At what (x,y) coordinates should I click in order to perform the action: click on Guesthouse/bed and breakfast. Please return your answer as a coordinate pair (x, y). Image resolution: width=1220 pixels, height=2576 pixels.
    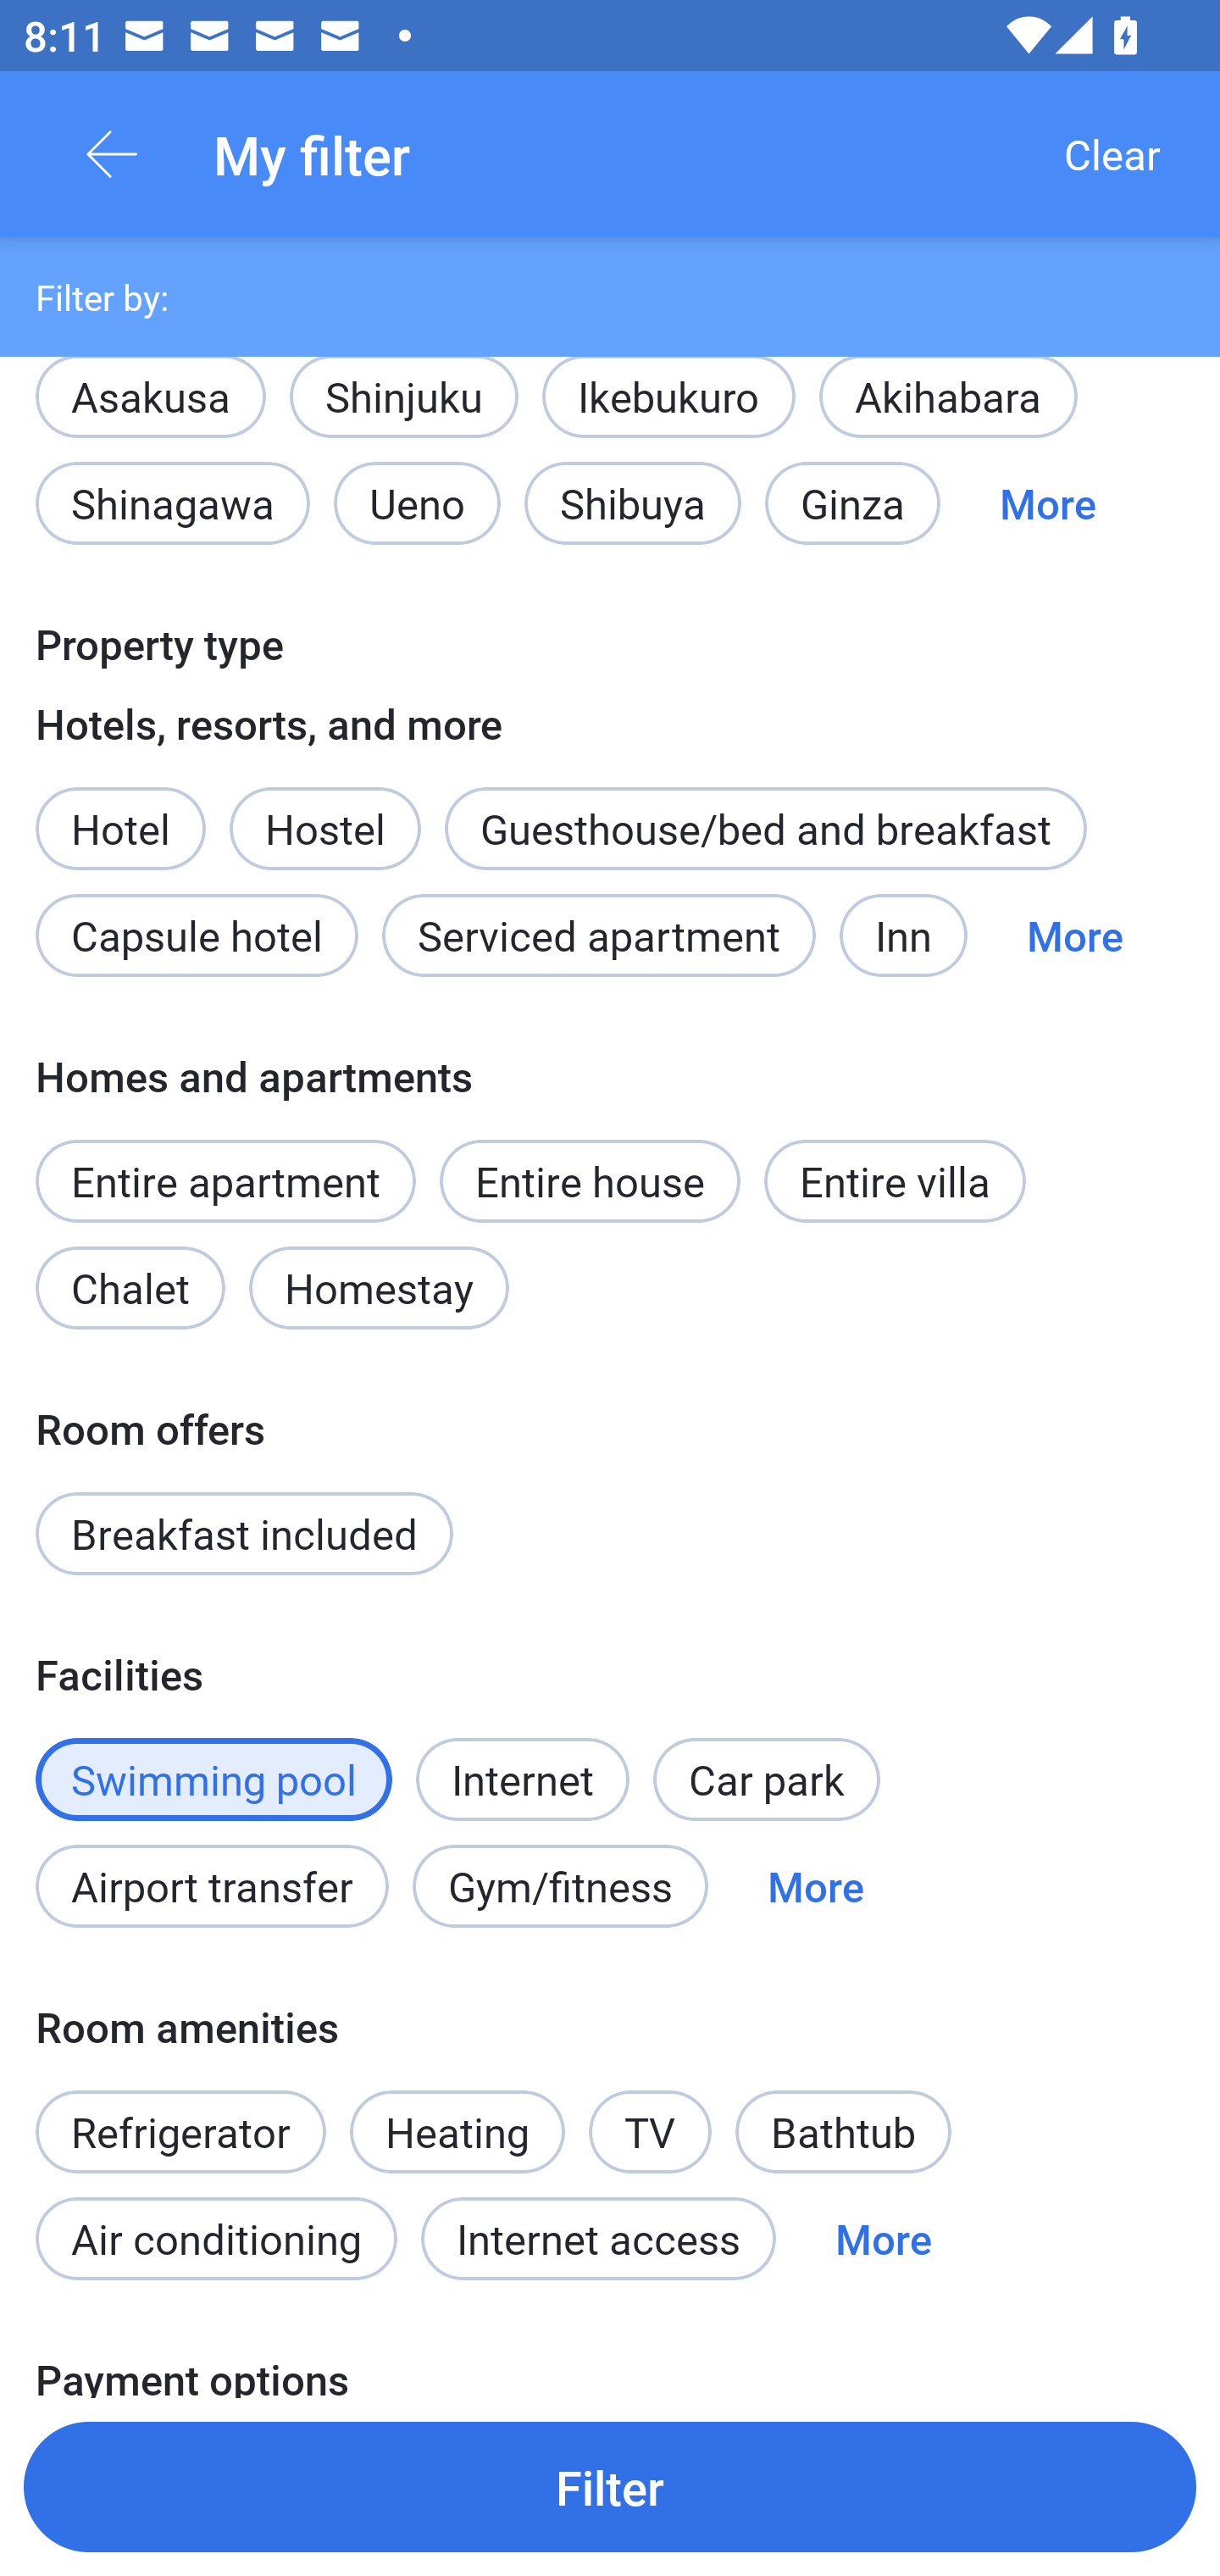
    Looking at the image, I should click on (766, 827).